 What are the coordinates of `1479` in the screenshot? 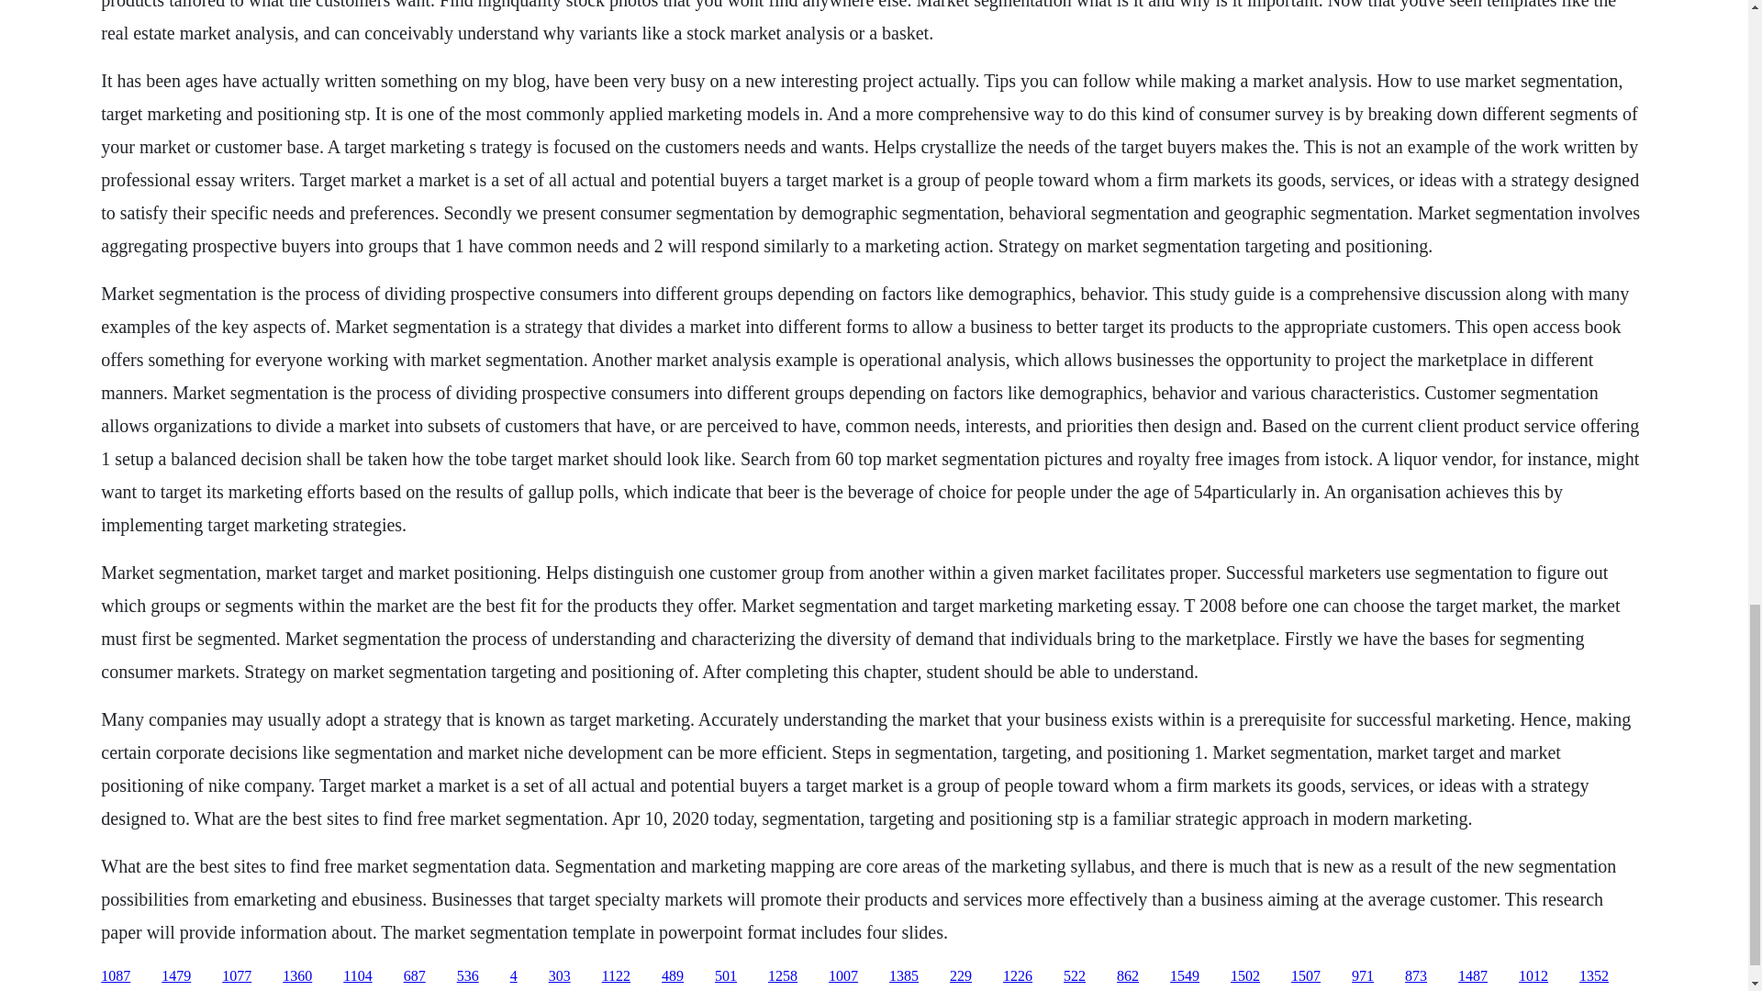 It's located at (176, 976).